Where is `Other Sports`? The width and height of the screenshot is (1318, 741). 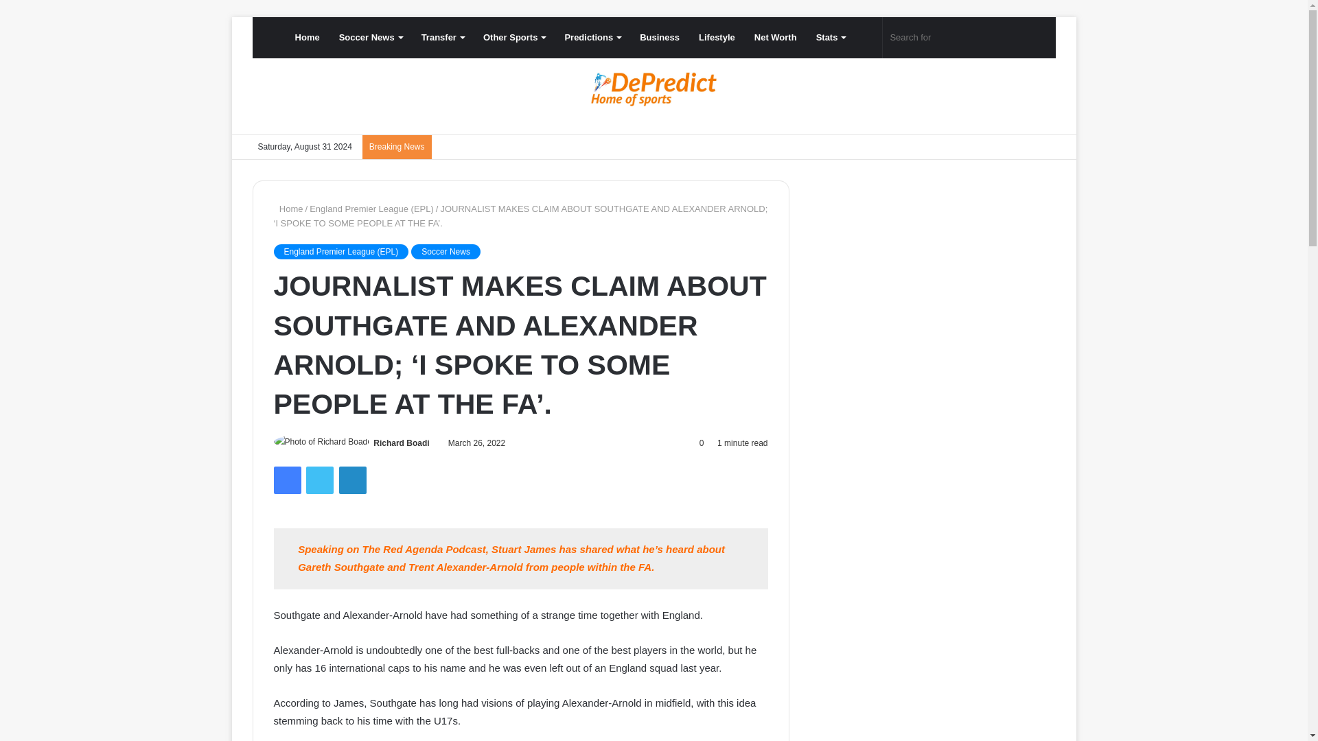 Other Sports is located at coordinates (513, 37).